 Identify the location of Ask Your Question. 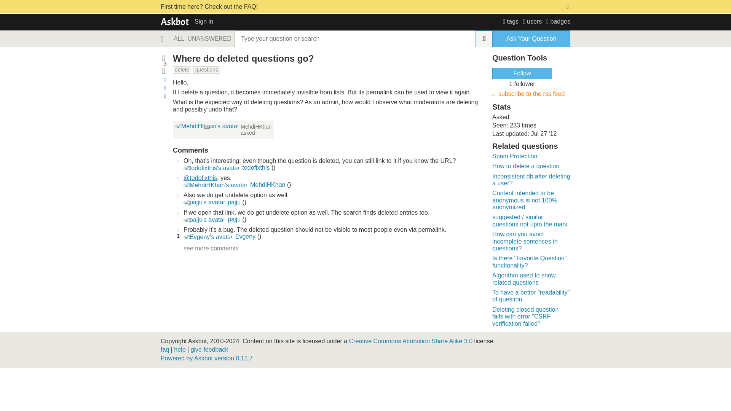
(531, 39).